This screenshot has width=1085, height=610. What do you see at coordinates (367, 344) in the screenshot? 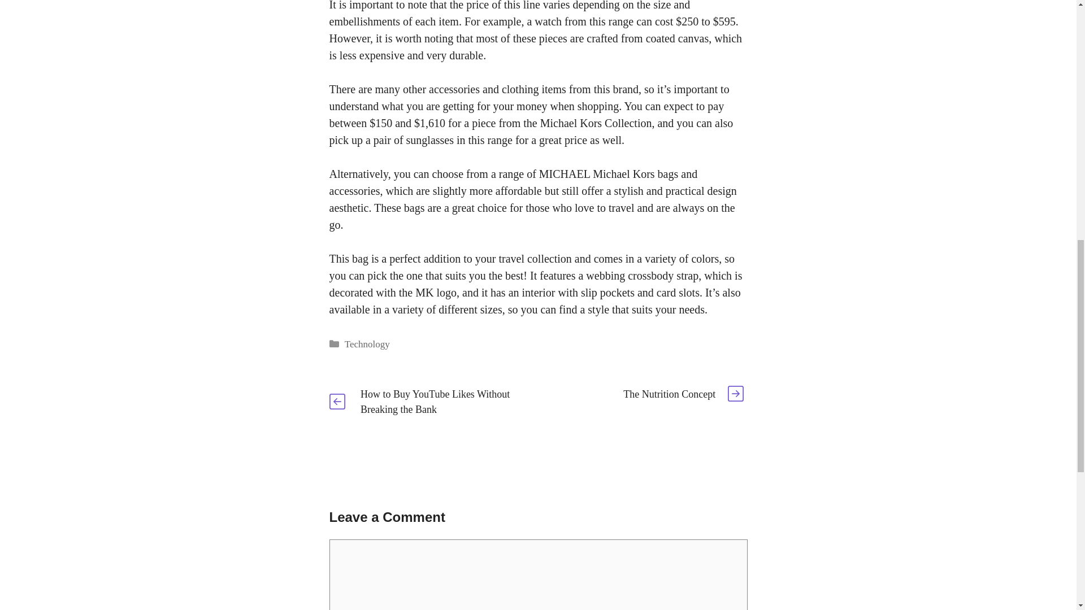
I see `Technology` at bounding box center [367, 344].